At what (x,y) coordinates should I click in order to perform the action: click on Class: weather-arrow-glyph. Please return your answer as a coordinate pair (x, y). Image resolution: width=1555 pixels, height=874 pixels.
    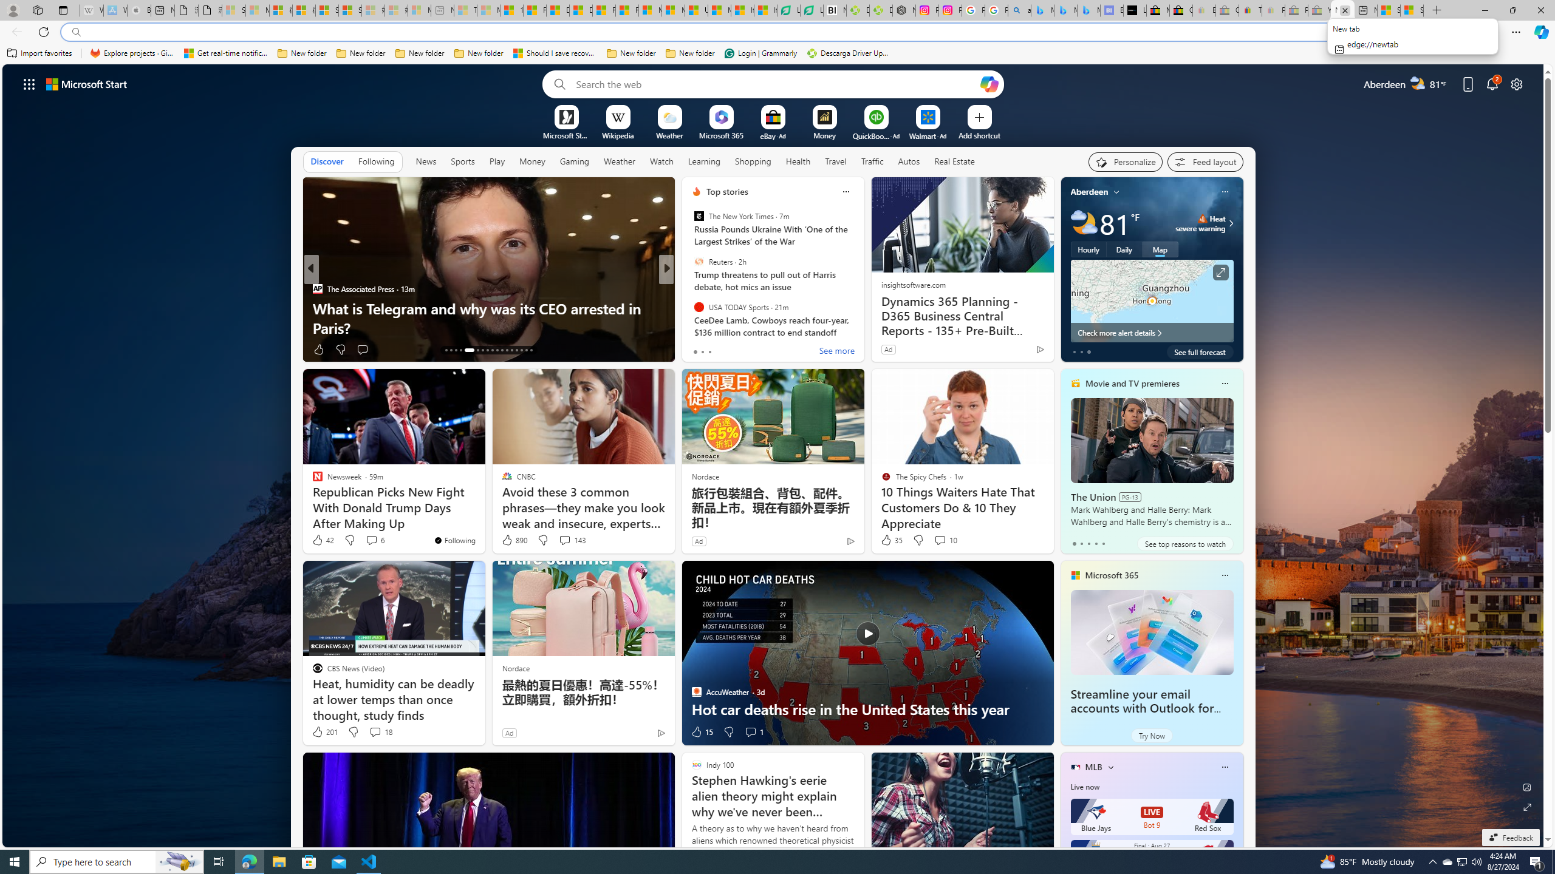
    Looking at the image, I should click on (1231, 223).